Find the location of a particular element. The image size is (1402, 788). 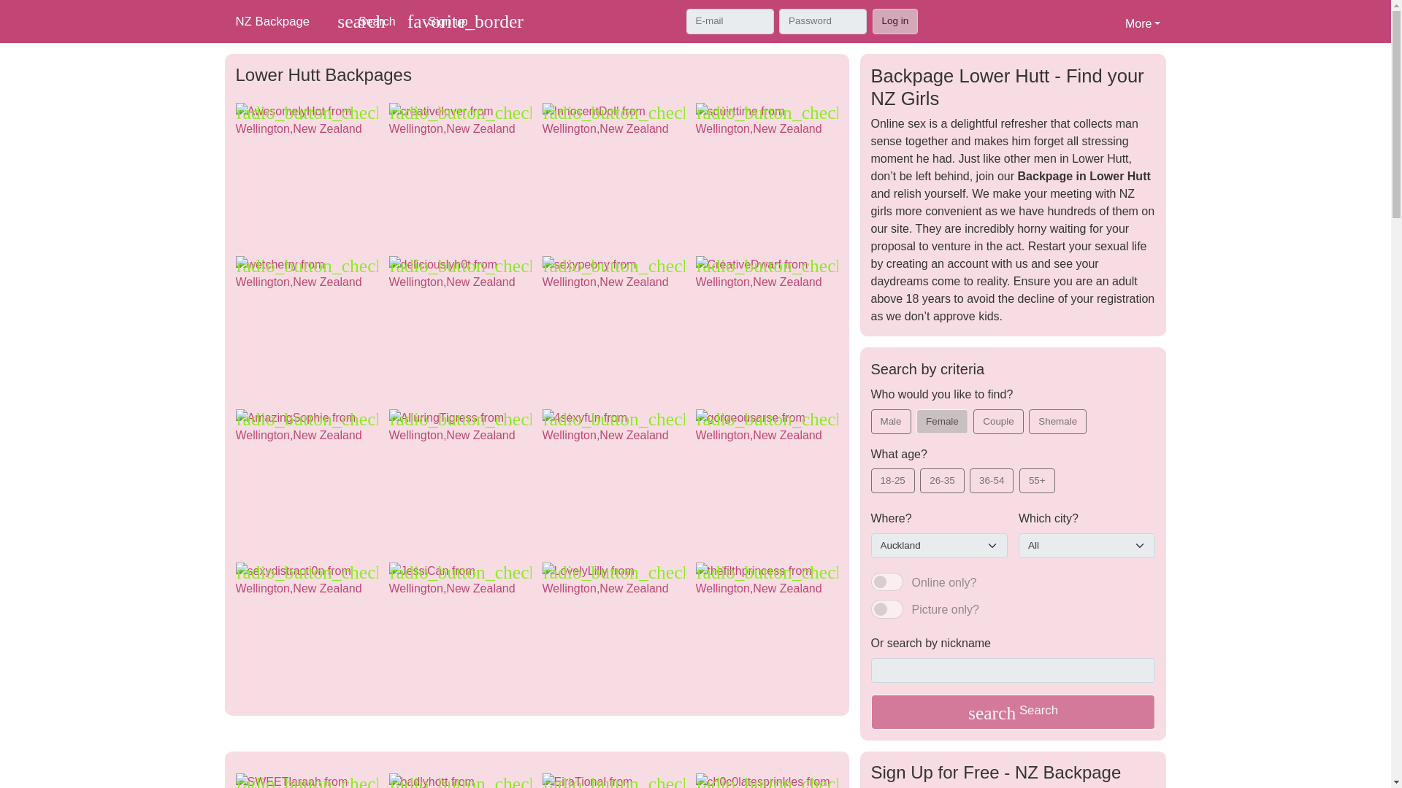

female is located at coordinates (1013, 712).